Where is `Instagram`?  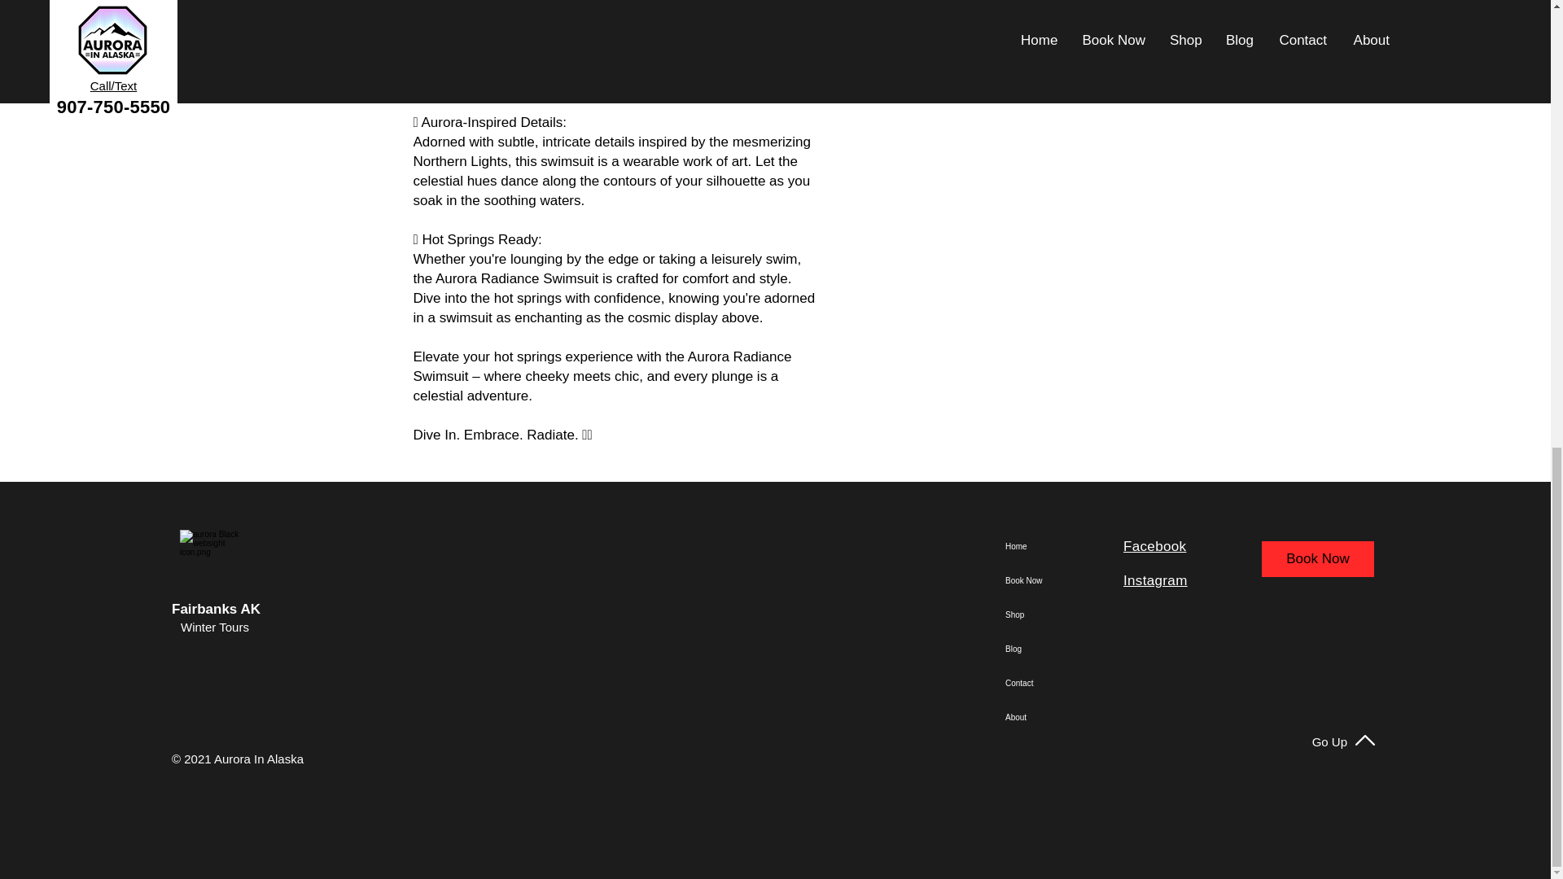
Instagram is located at coordinates (1156, 580).